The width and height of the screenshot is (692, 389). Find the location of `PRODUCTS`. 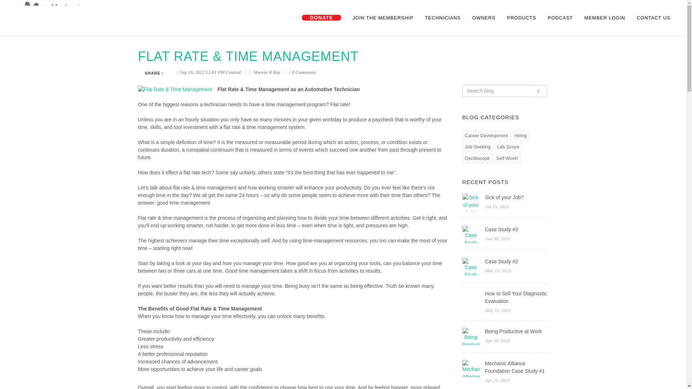

PRODUCTS is located at coordinates (522, 18).